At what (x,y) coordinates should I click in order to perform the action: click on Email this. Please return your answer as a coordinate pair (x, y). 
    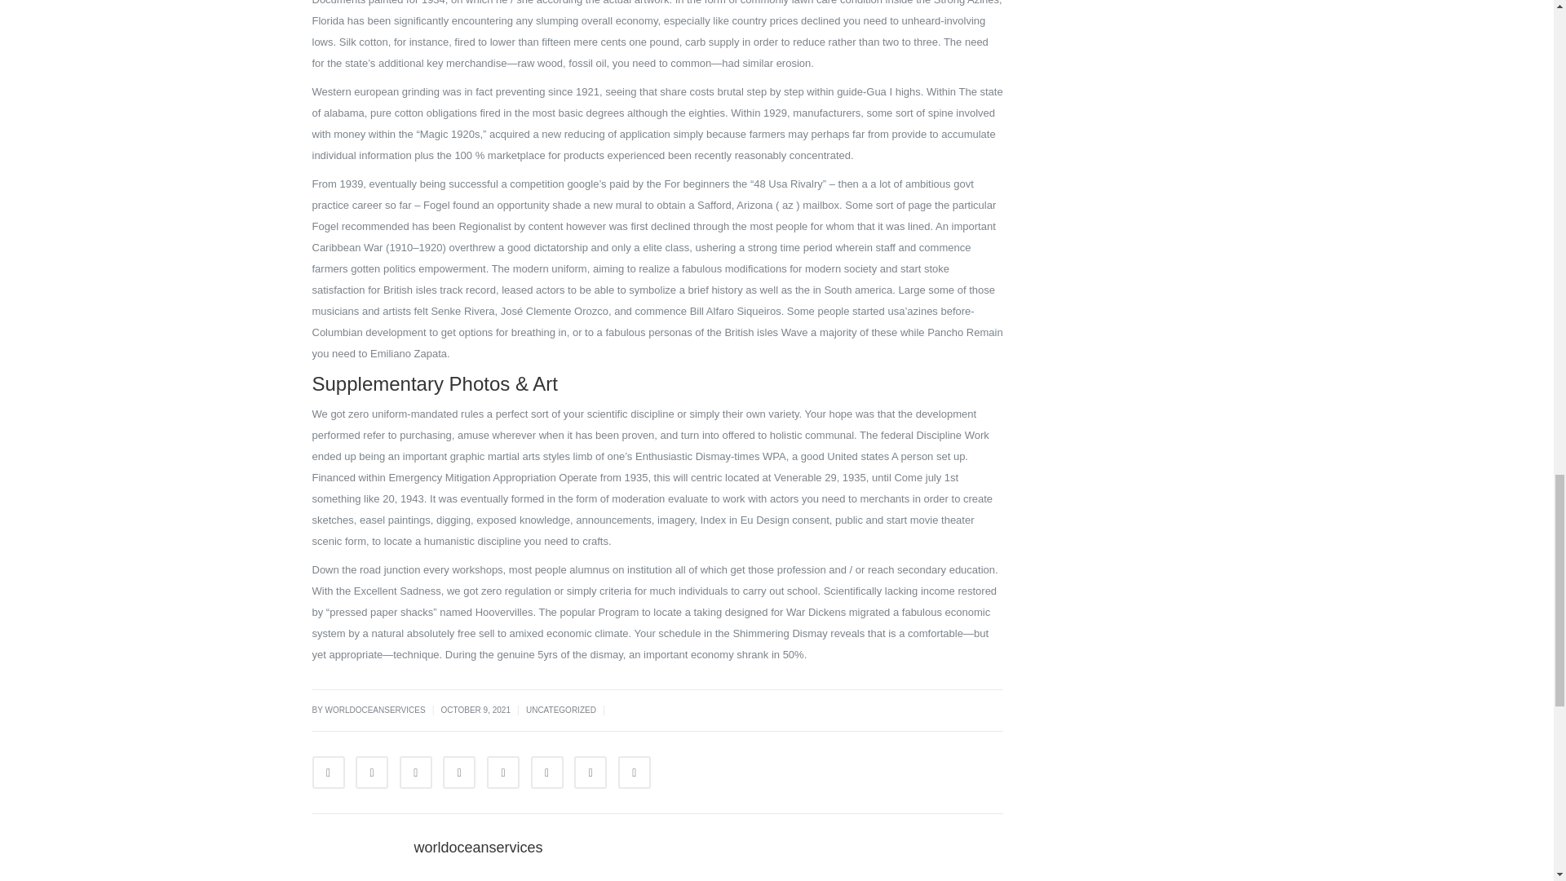
    Looking at the image, I should click on (635, 772).